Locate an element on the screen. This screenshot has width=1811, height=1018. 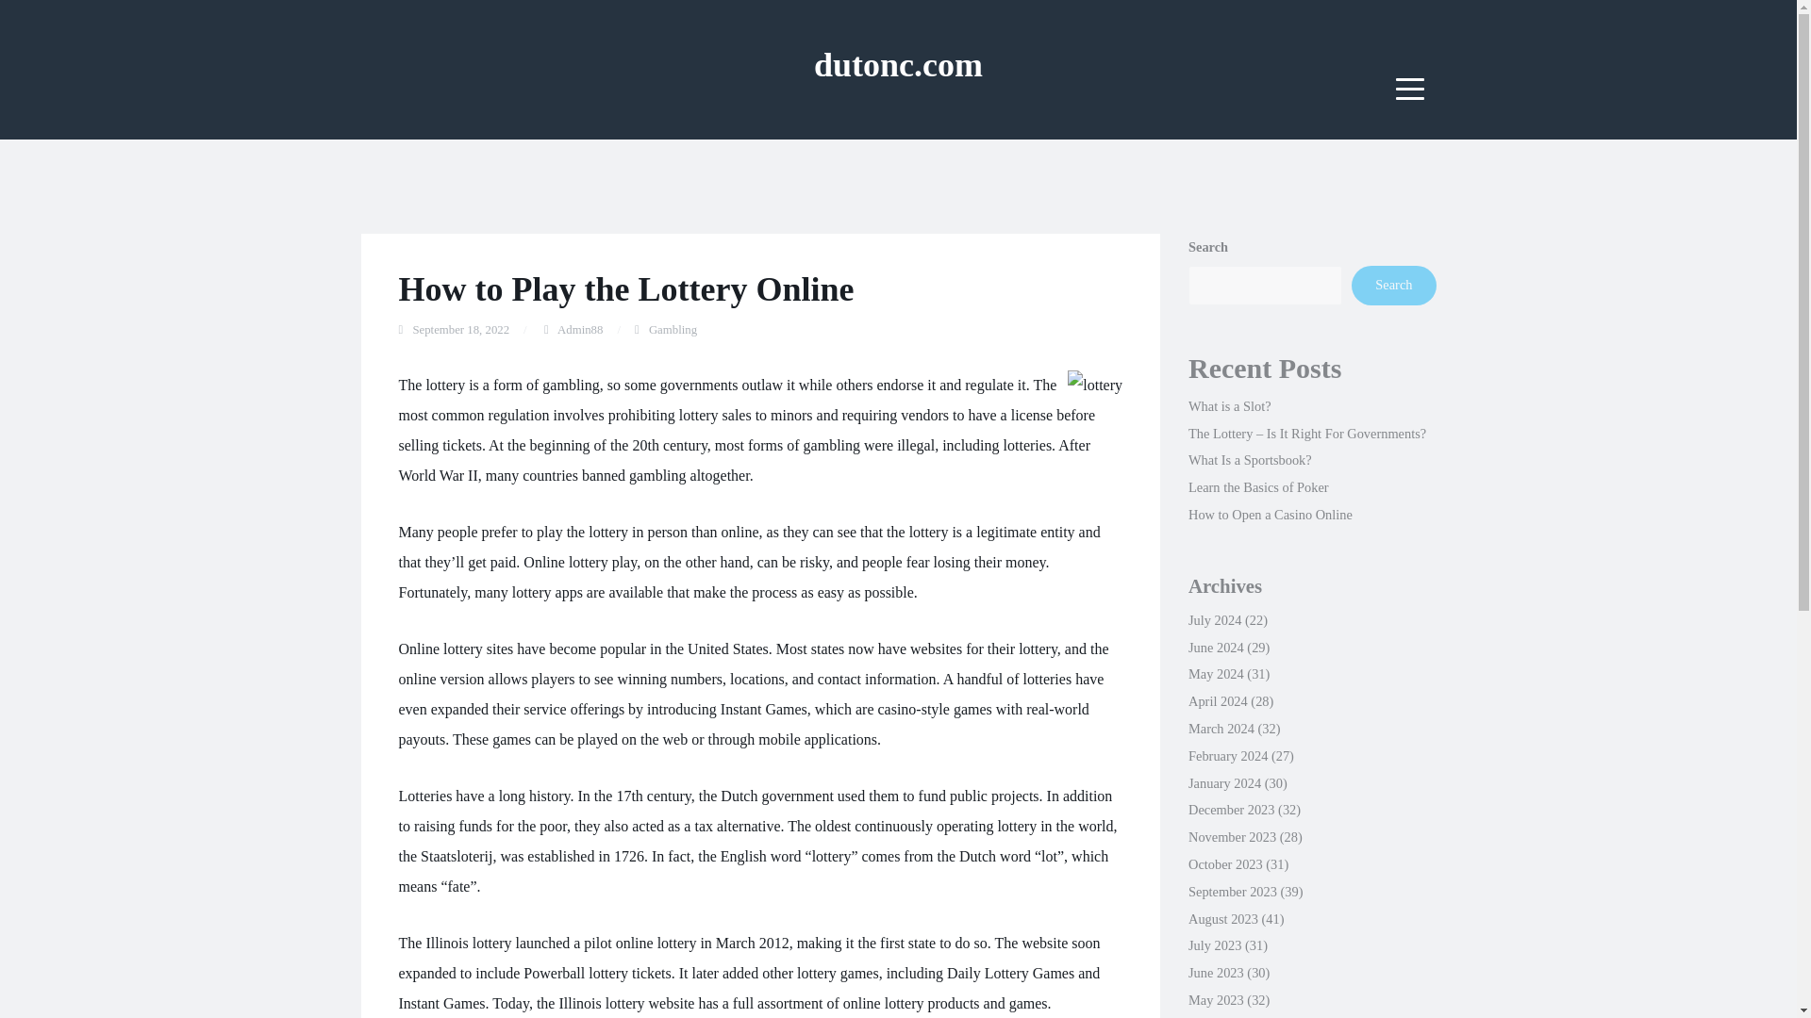
Search is located at coordinates (1393, 285).